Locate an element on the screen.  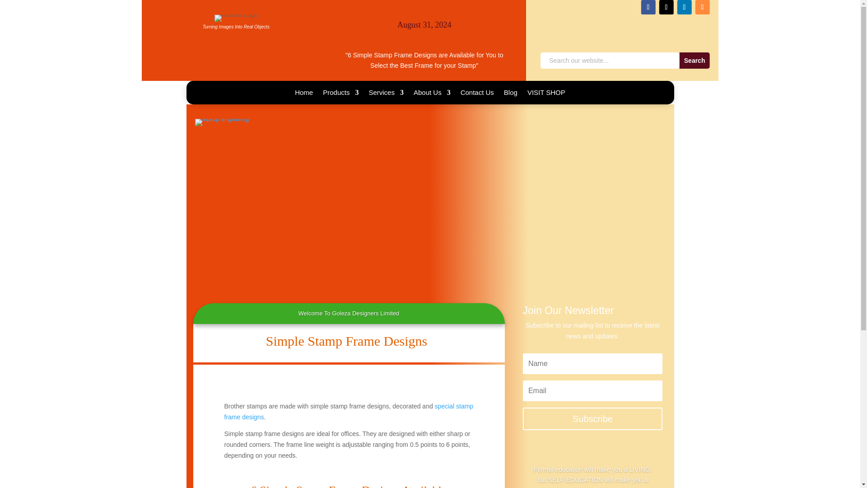
Follow on RSS is located at coordinates (702, 7).